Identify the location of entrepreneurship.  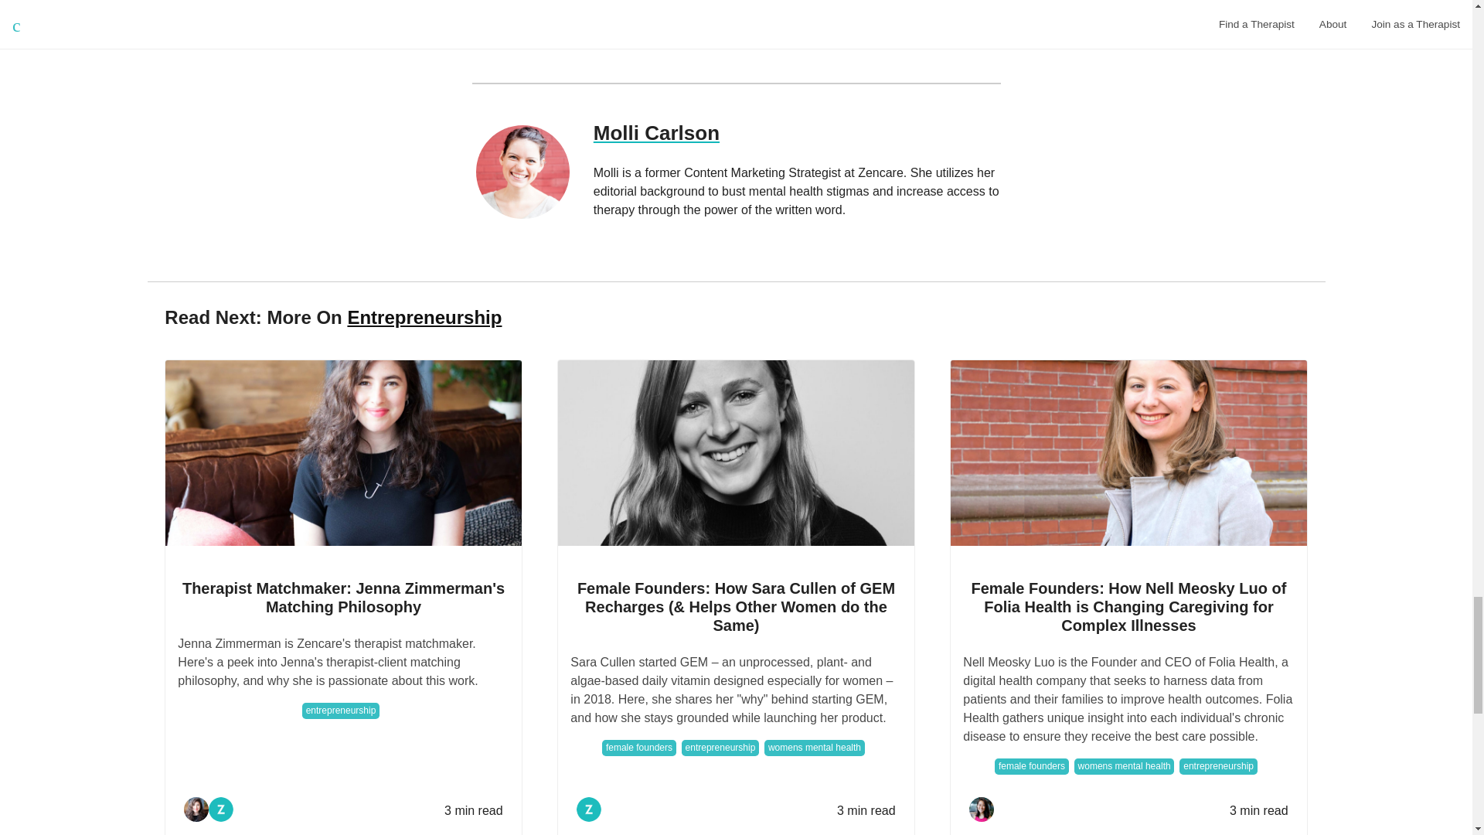
(720, 748).